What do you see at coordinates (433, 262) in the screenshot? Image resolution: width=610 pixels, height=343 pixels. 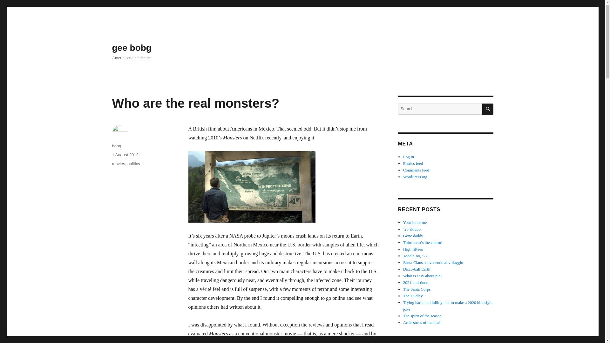 I see `Santa Claus sta venendo al villaggio` at bounding box center [433, 262].